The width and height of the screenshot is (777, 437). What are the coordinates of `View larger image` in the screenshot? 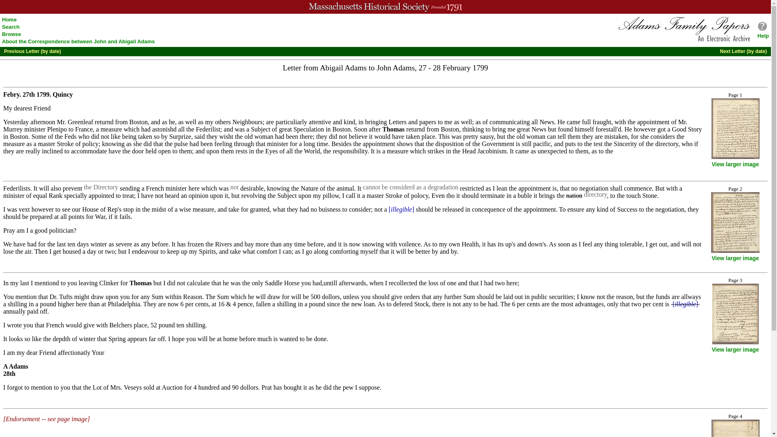 It's located at (735, 258).